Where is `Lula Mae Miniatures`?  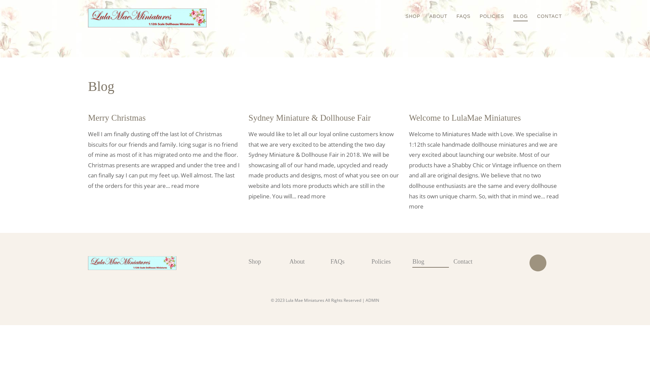
Lula Mae Miniatures is located at coordinates (165, 263).